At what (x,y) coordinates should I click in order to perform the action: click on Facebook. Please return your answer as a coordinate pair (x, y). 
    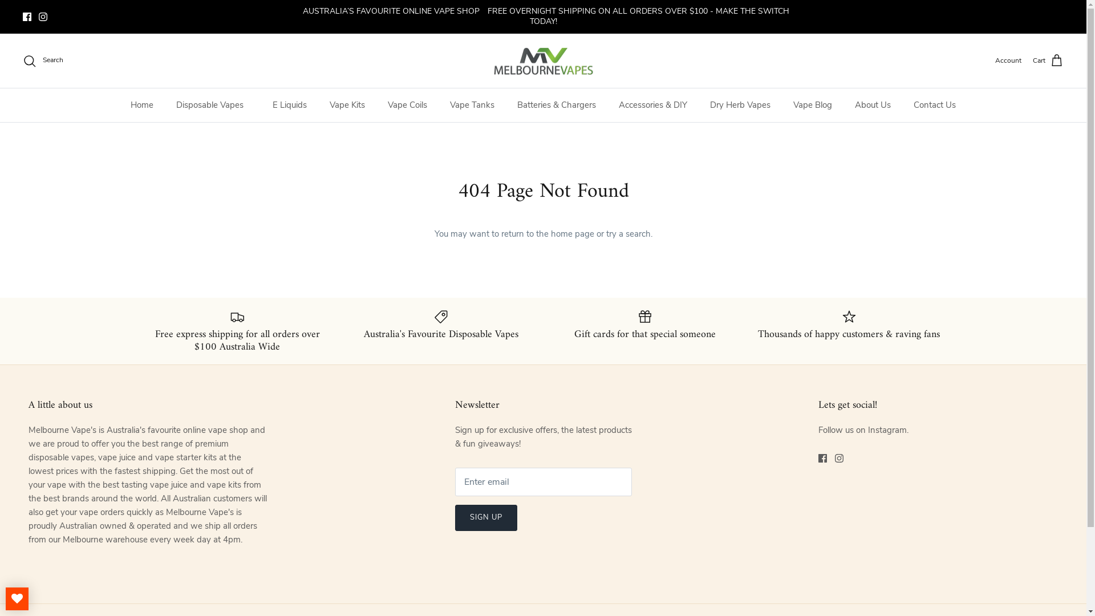
    Looking at the image, I should click on (822, 459).